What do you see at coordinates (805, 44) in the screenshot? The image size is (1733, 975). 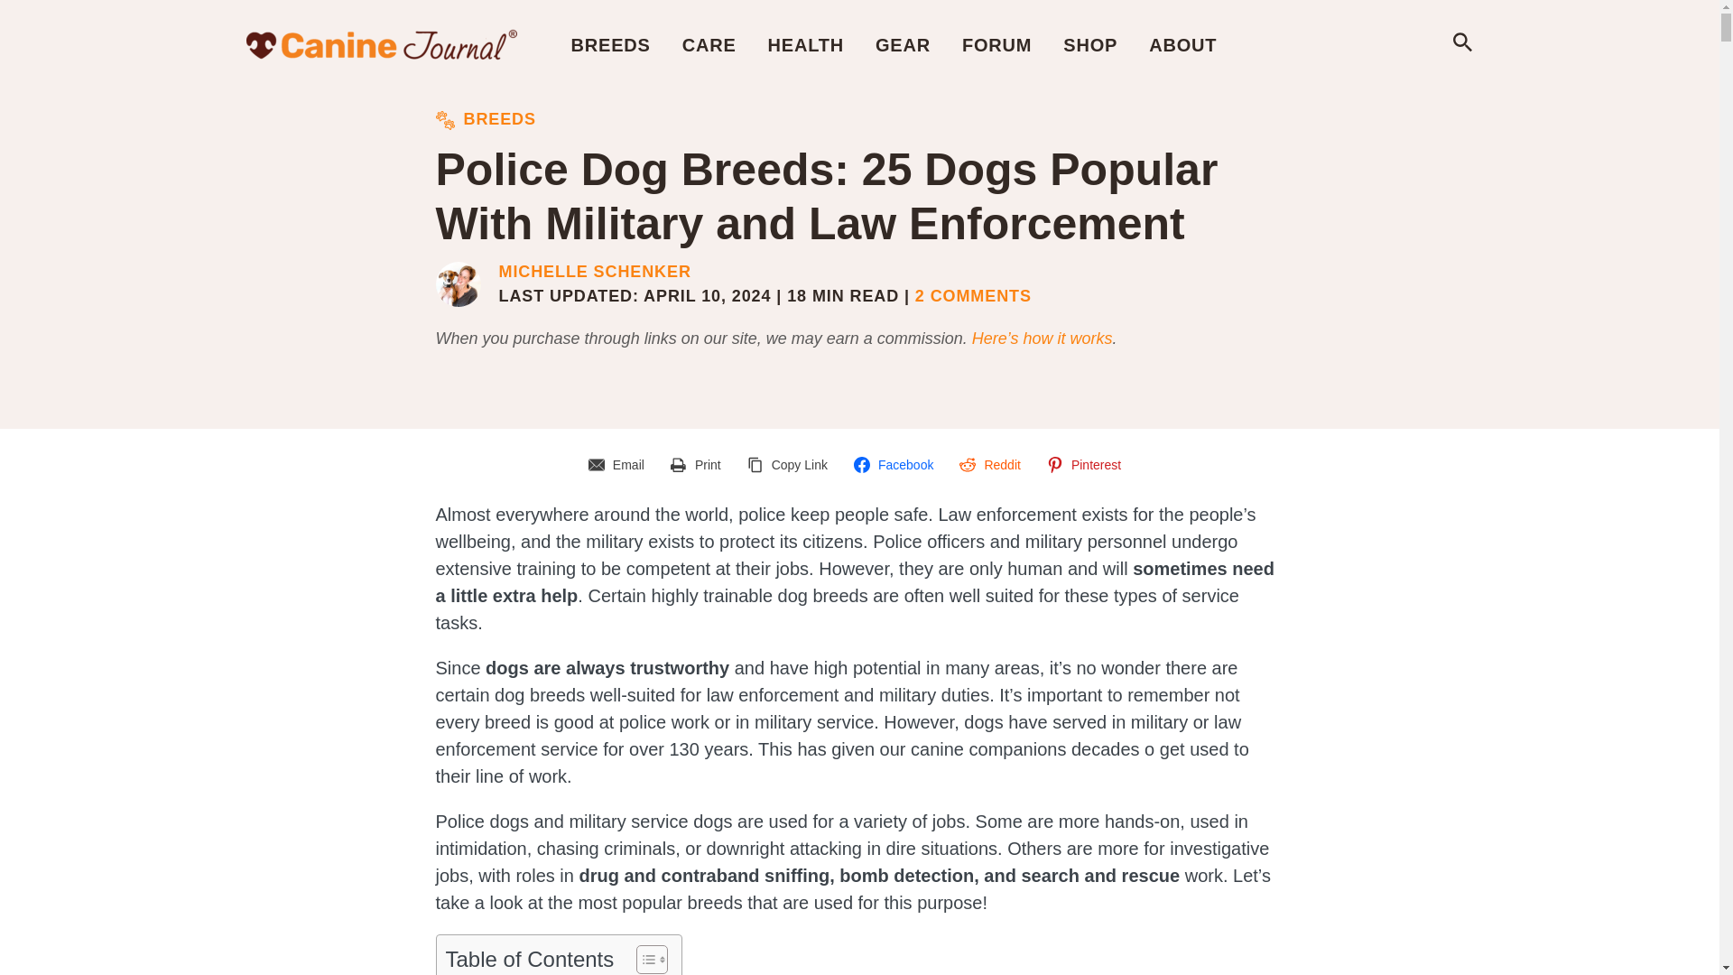 I see `HEALTH` at bounding box center [805, 44].